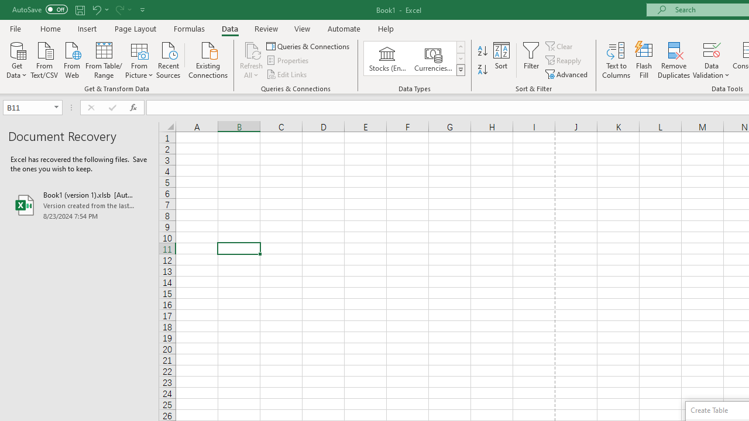 Image resolution: width=749 pixels, height=421 pixels. I want to click on Queries & Connections, so click(309, 46).